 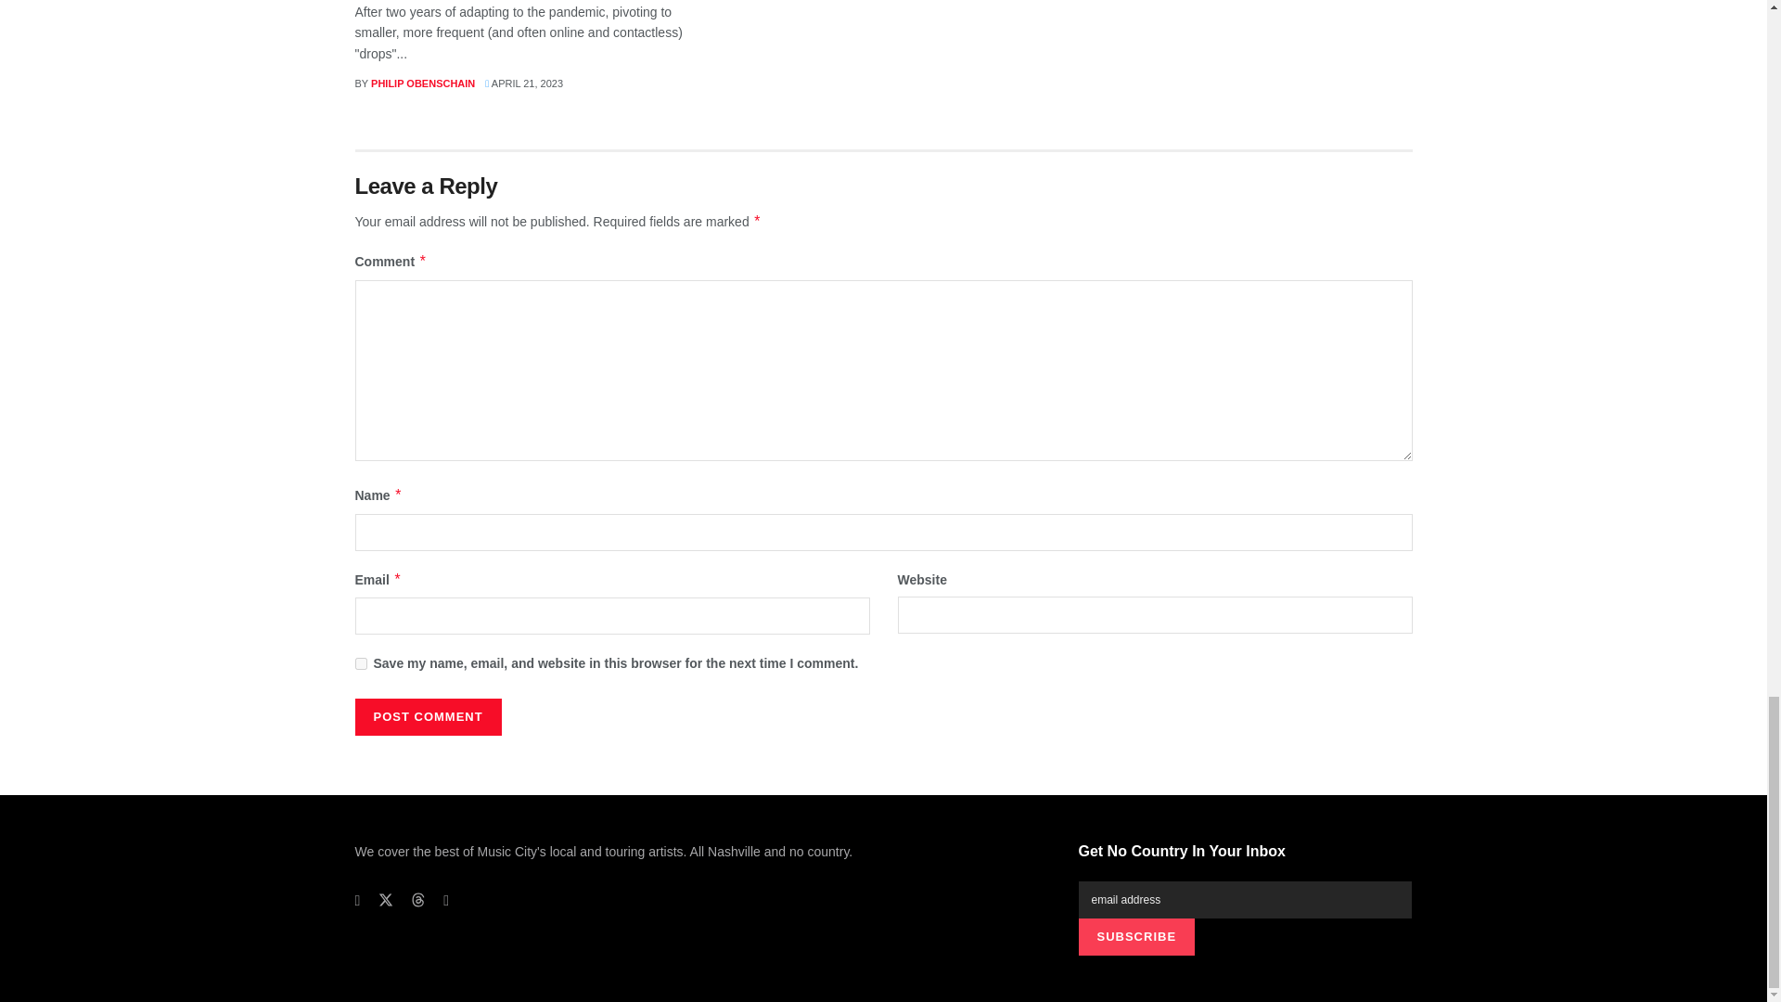 I want to click on Post Comment, so click(x=427, y=716).